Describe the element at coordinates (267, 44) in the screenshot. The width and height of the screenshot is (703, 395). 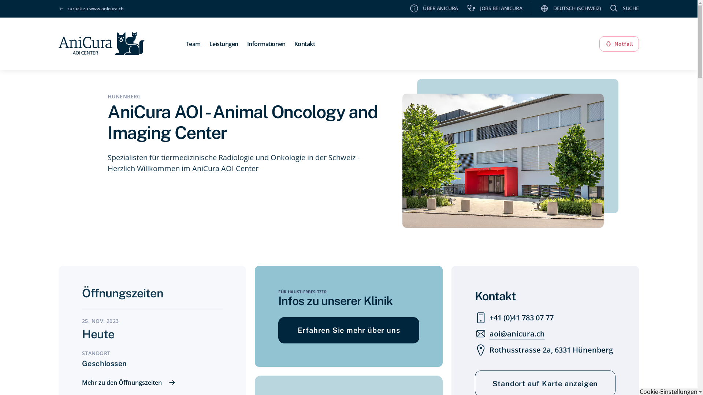
I see `Informationen` at that location.